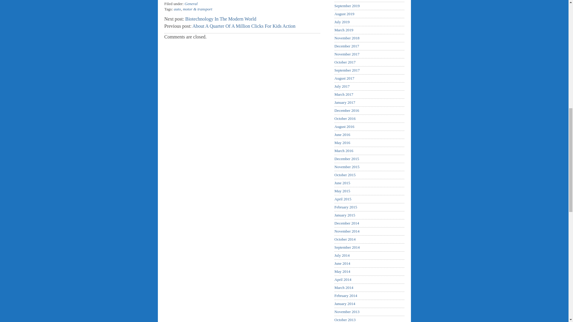 The image size is (573, 322). I want to click on auto, so click(177, 9).